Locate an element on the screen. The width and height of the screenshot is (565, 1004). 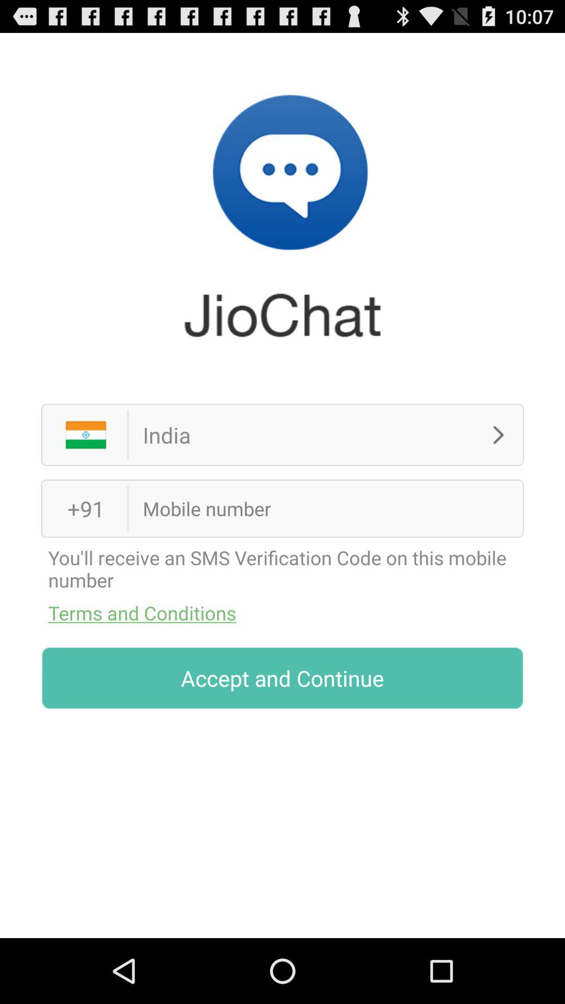
enter phone number is located at coordinates (310, 508).